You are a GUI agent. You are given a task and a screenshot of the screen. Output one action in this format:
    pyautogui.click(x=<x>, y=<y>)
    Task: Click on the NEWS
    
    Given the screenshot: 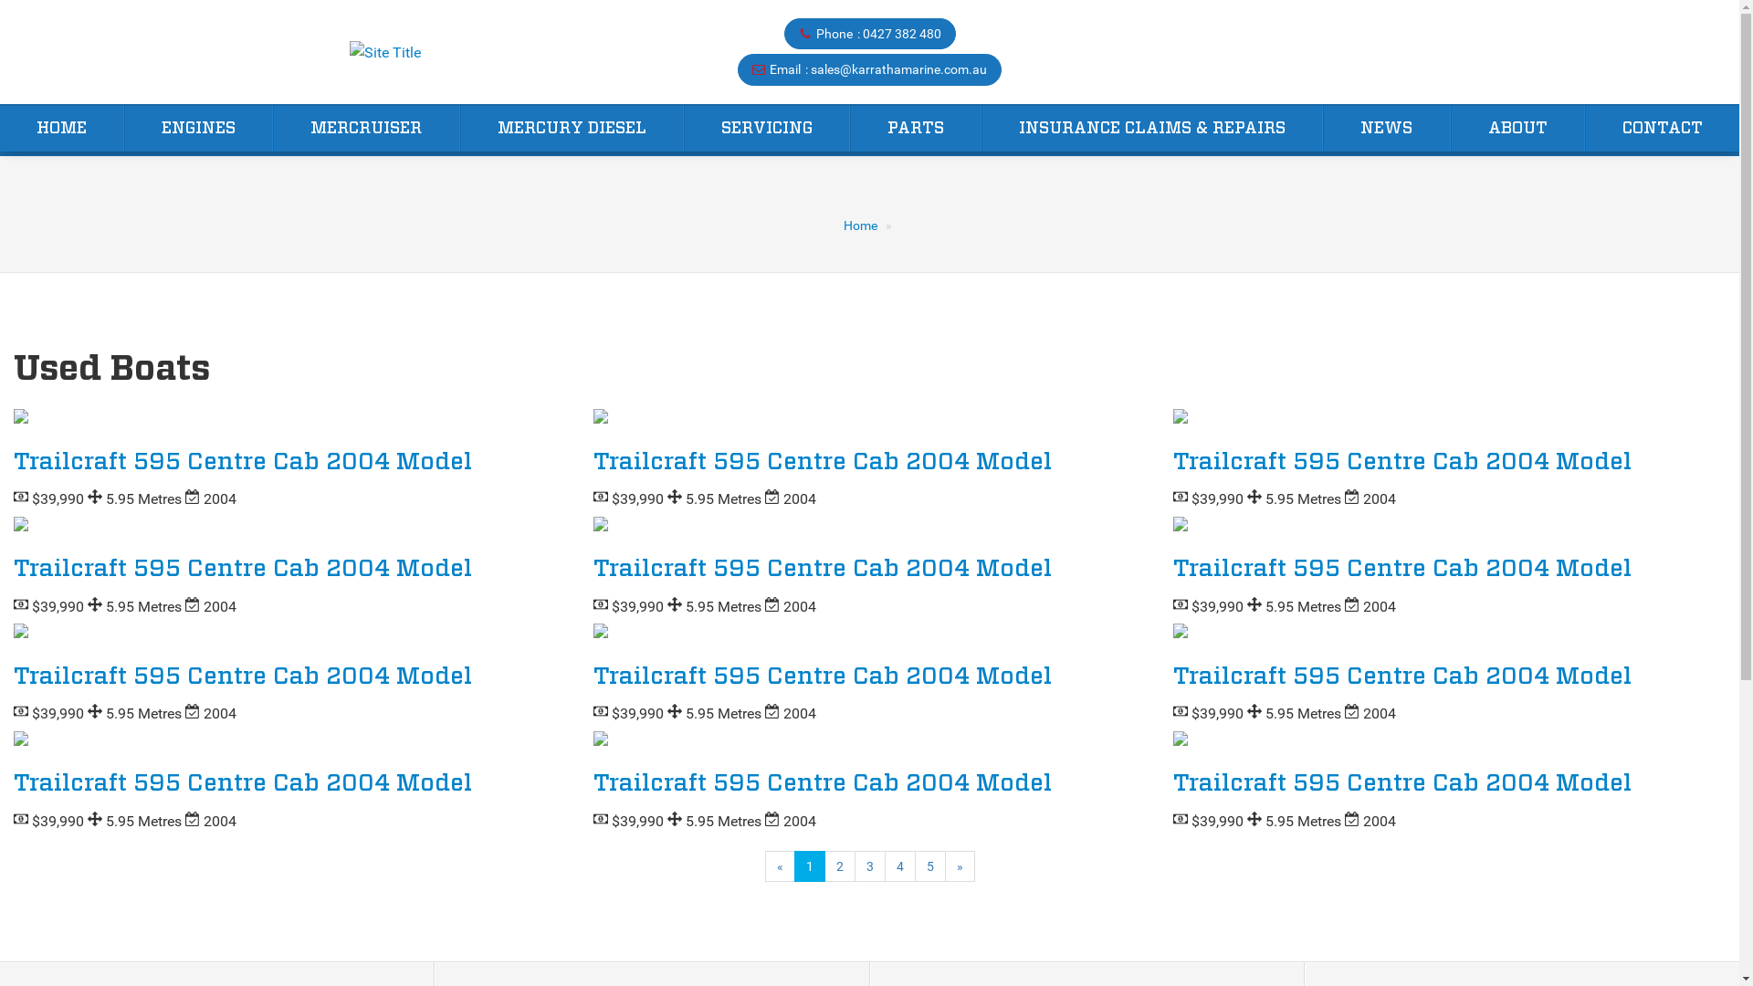 What is the action you would take?
    pyautogui.click(x=1386, y=129)
    